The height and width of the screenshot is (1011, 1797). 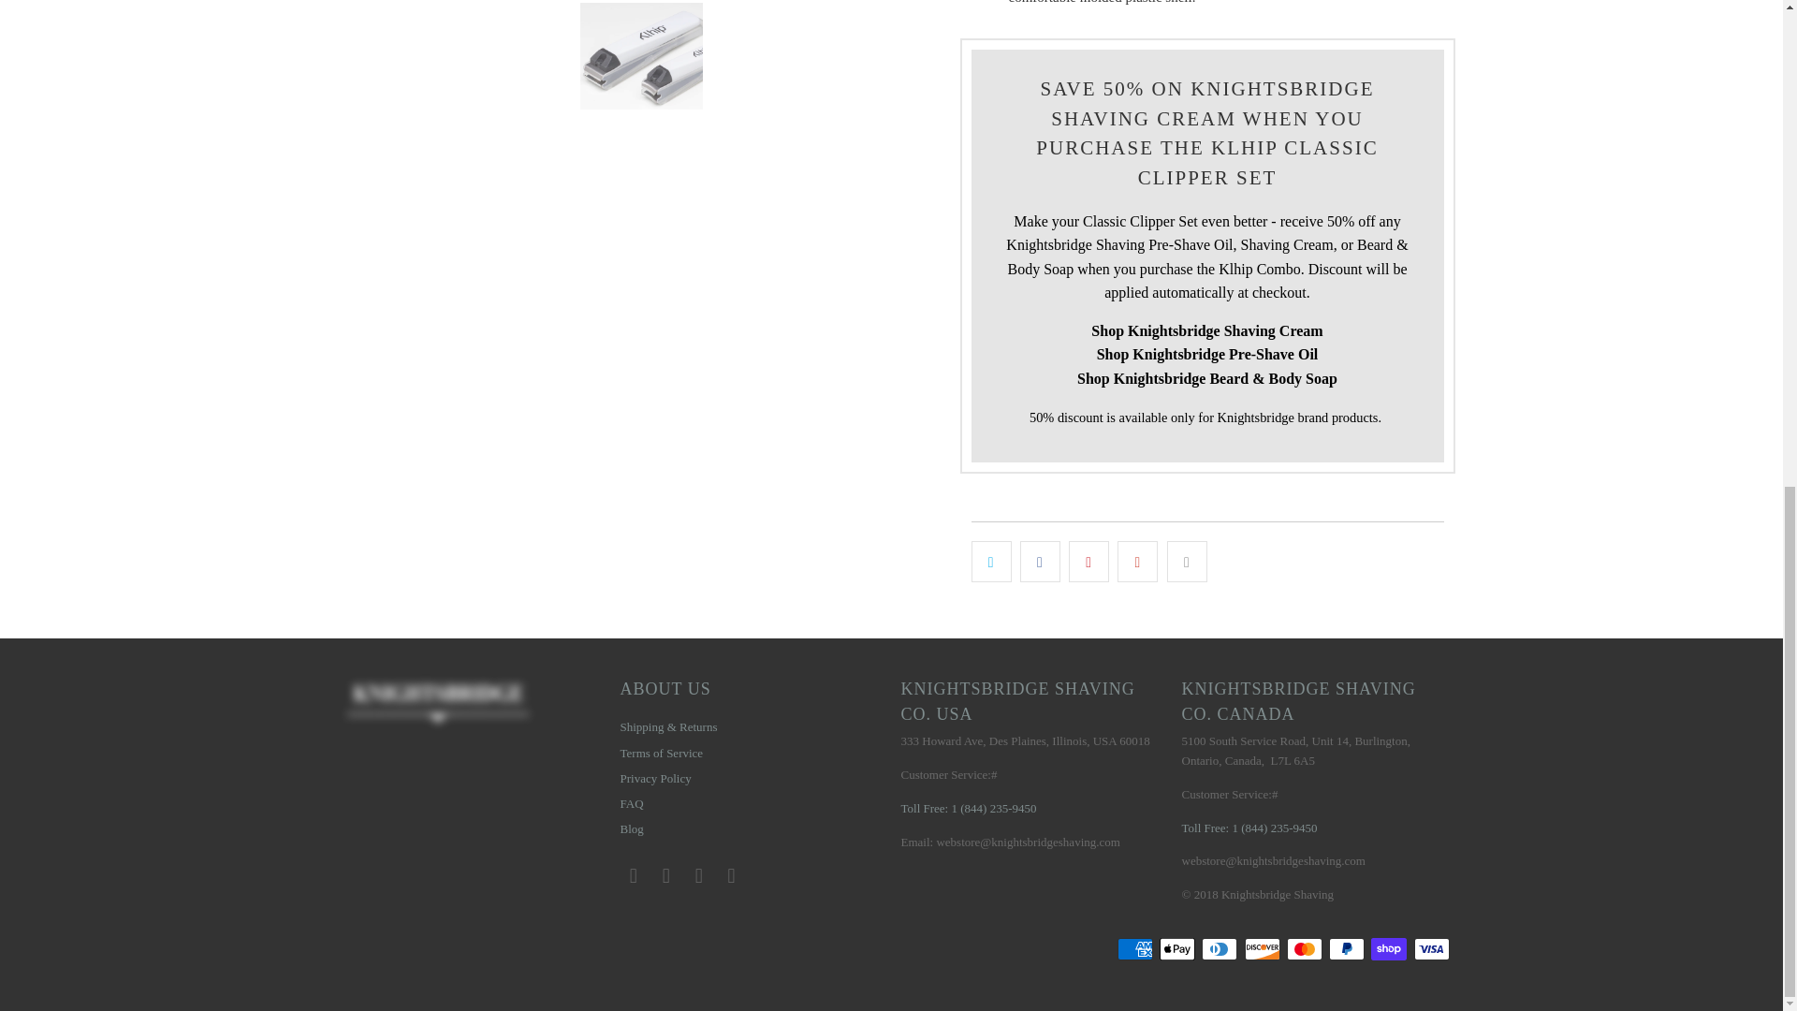 What do you see at coordinates (698, 876) in the screenshot?
I see `KnightsbridgeShaving on Instagram` at bounding box center [698, 876].